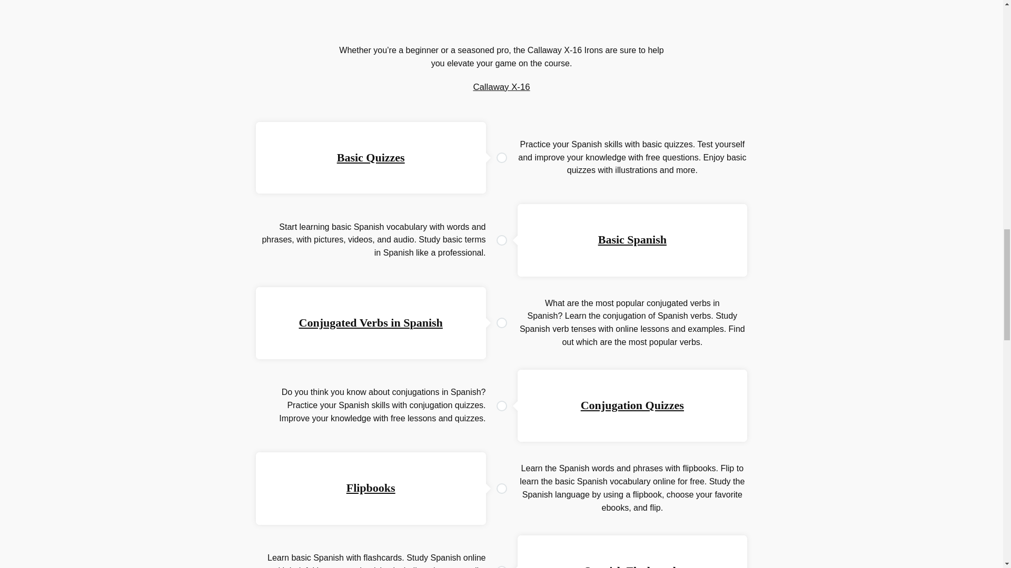 Image resolution: width=1011 pixels, height=568 pixels. I want to click on Basic Spanish, so click(632, 239).